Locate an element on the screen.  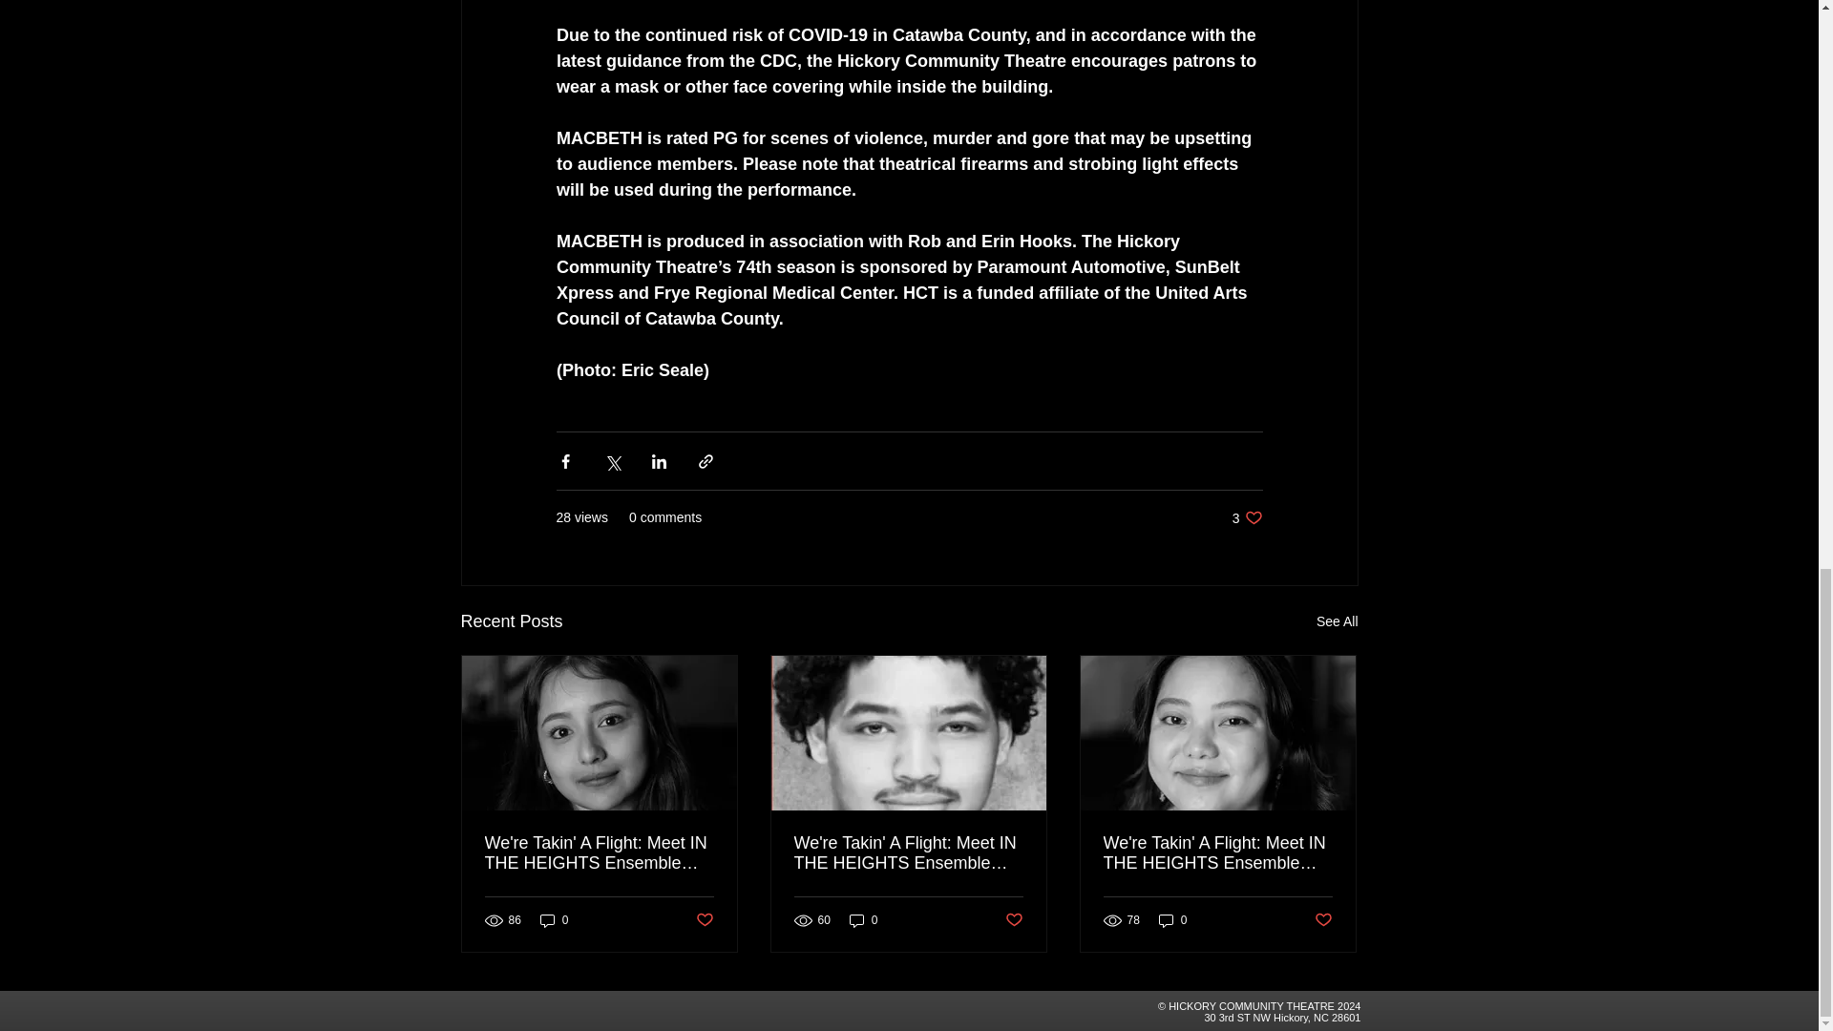
Post not marked as liked is located at coordinates (1247, 517).